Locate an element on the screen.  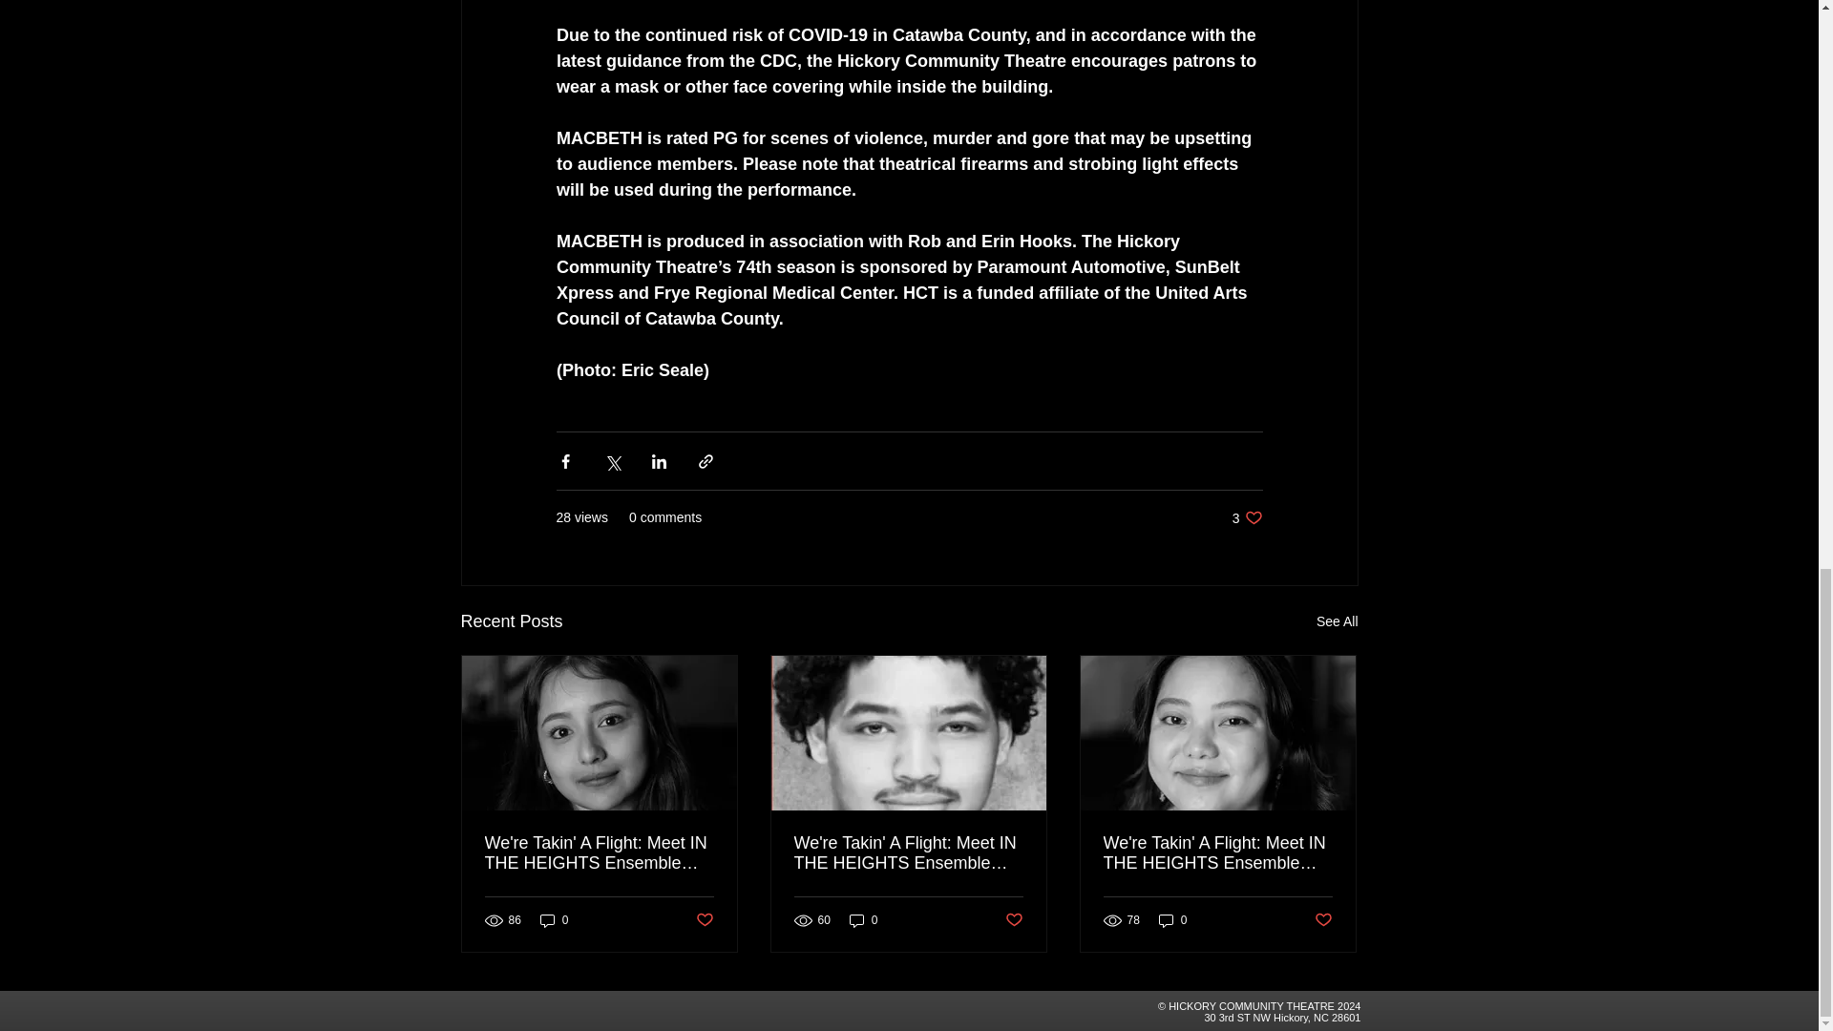
Post not marked as liked is located at coordinates (1247, 517).